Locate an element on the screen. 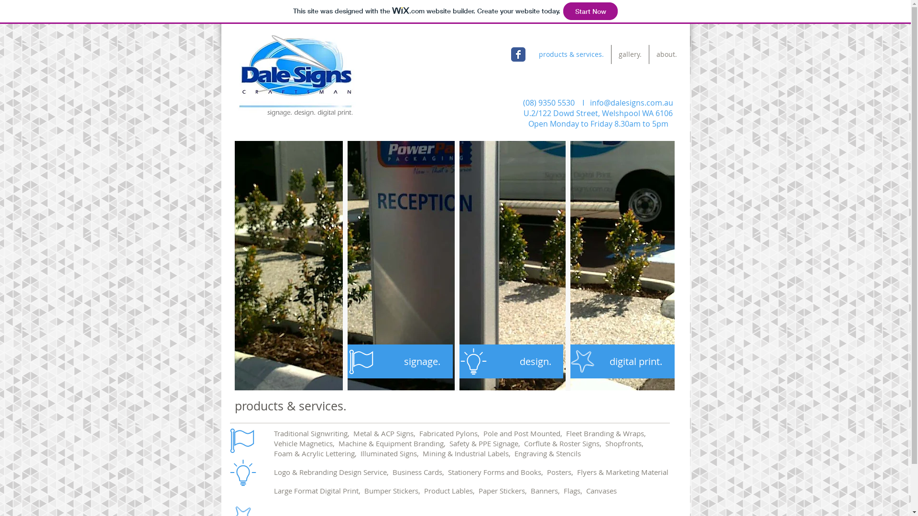 The image size is (918, 516). products & services. is located at coordinates (571, 54).